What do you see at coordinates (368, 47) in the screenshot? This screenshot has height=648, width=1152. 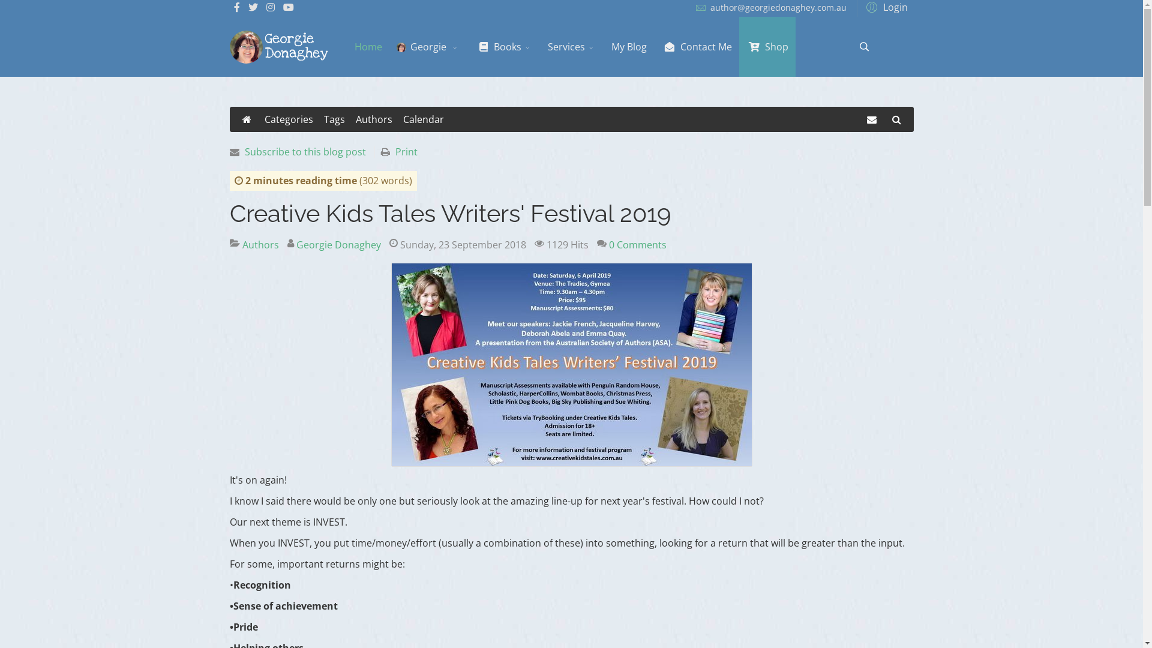 I see `Home` at bounding box center [368, 47].